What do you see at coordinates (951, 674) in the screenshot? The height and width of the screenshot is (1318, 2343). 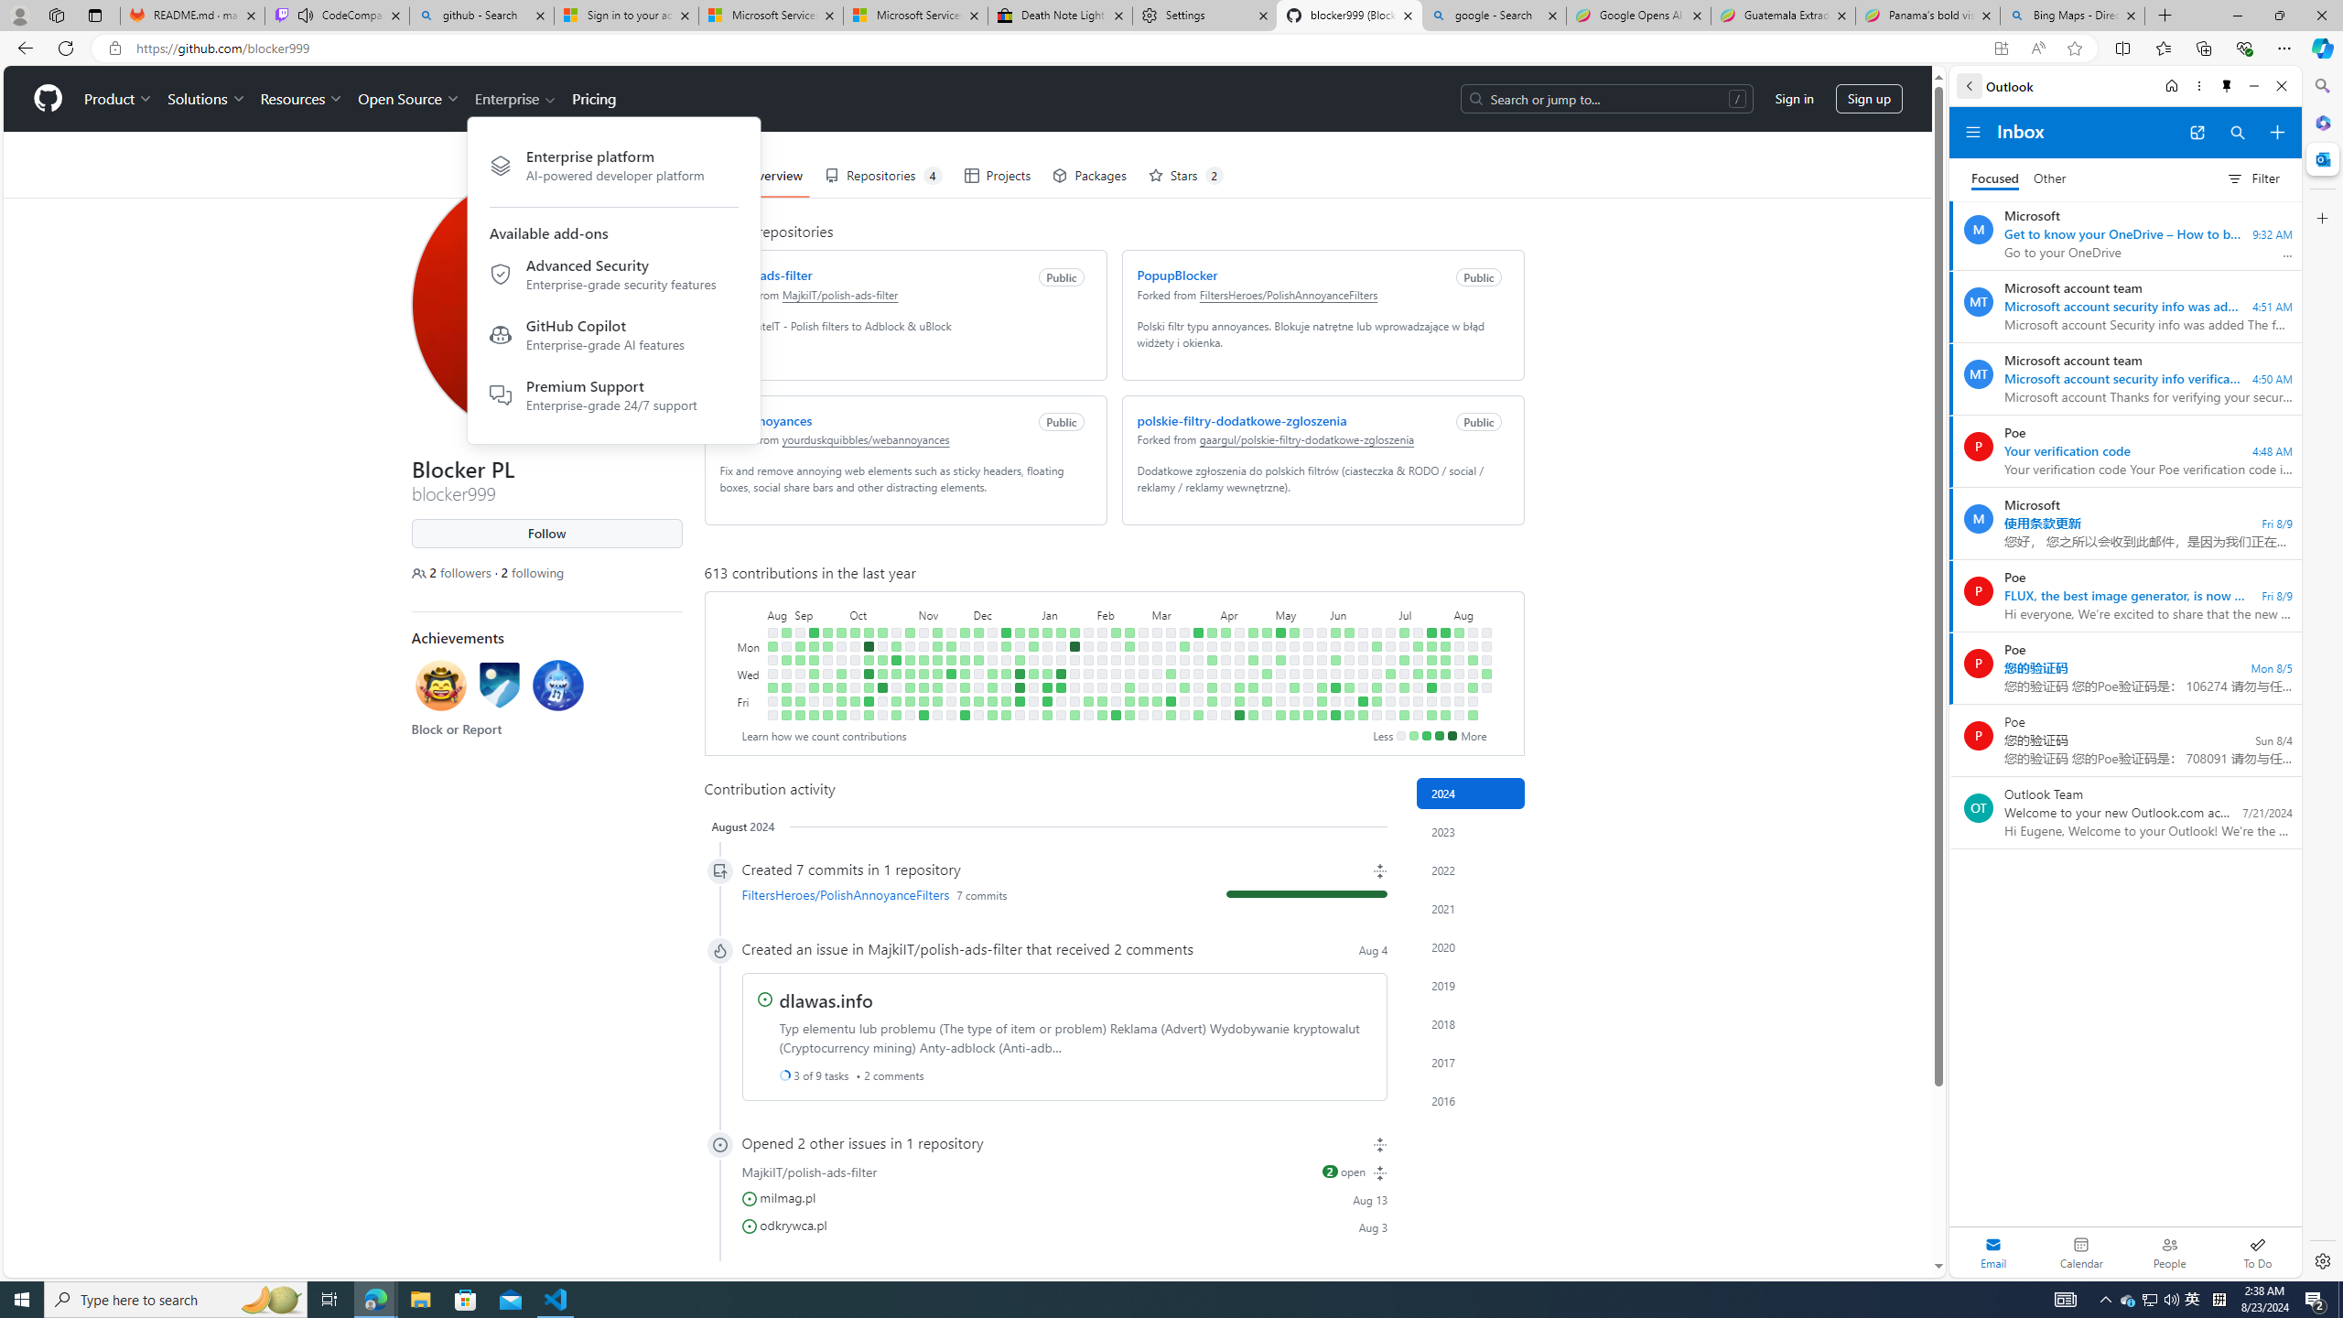 I see `8 contributions on November 22nd.` at bounding box center [951, 674].